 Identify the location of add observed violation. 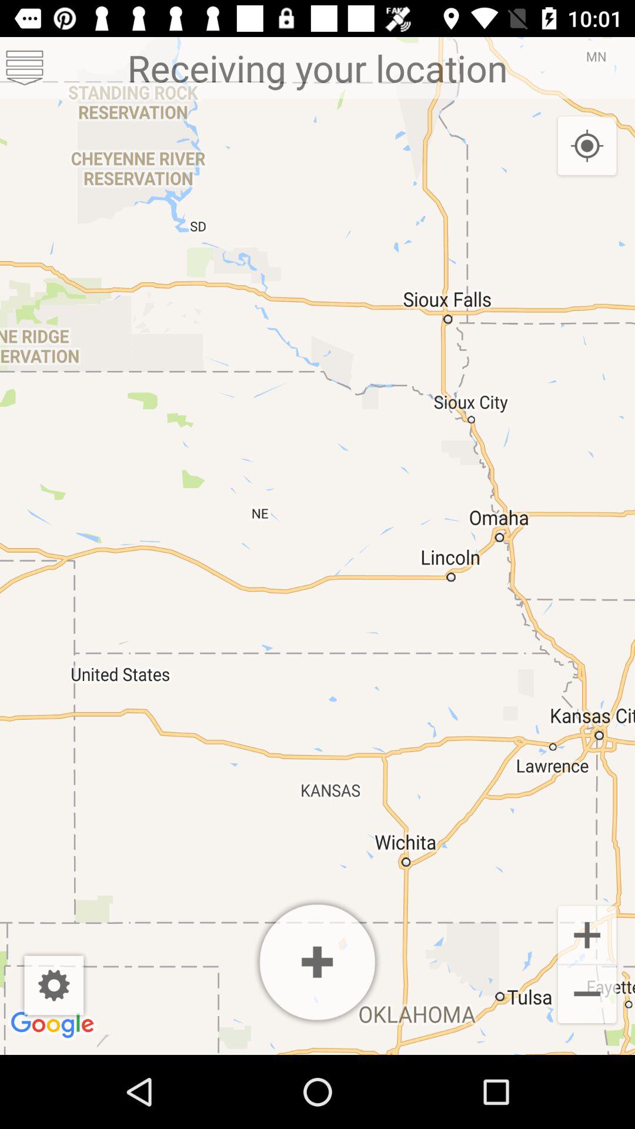
(317, 962).